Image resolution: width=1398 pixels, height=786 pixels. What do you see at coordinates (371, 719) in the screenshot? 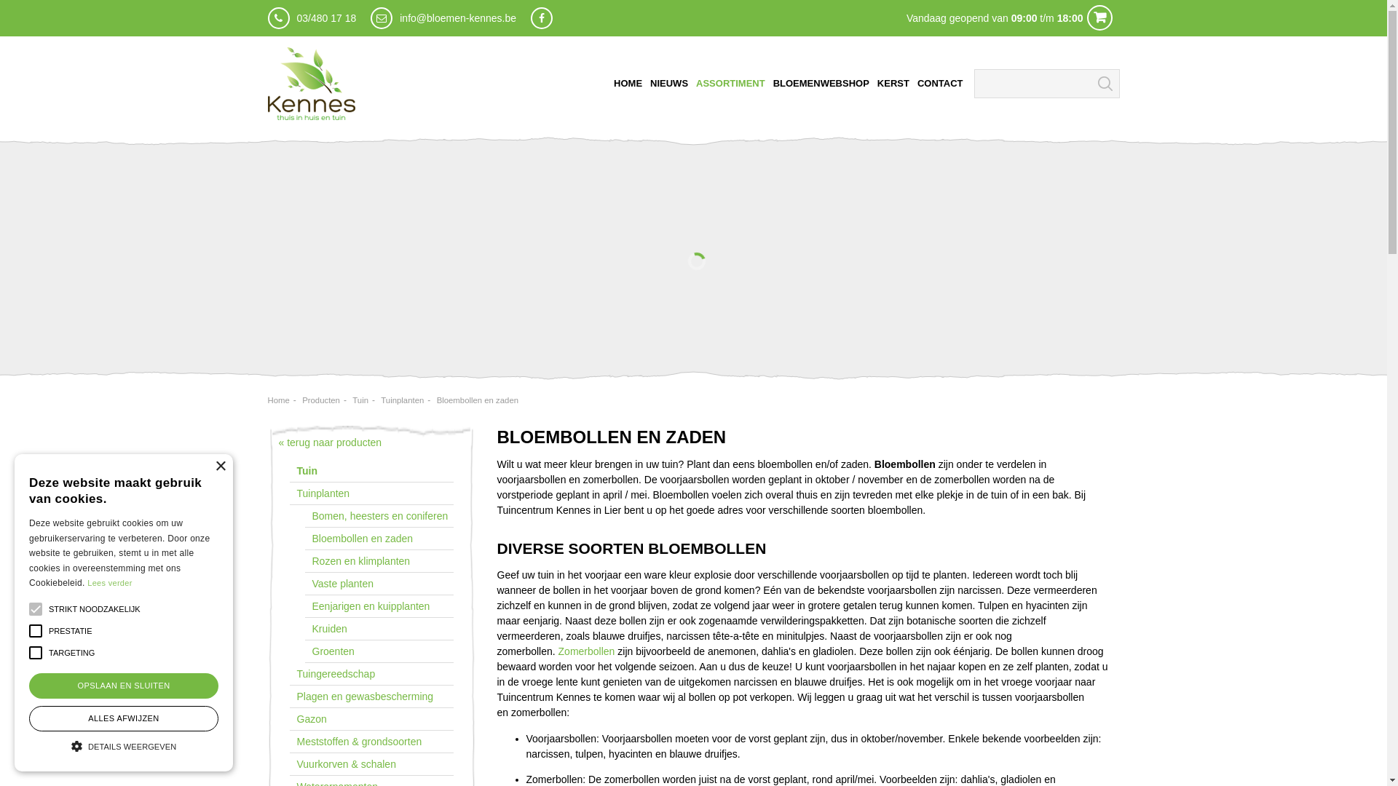
I see `Gazon` at bounding box center [371, 719].